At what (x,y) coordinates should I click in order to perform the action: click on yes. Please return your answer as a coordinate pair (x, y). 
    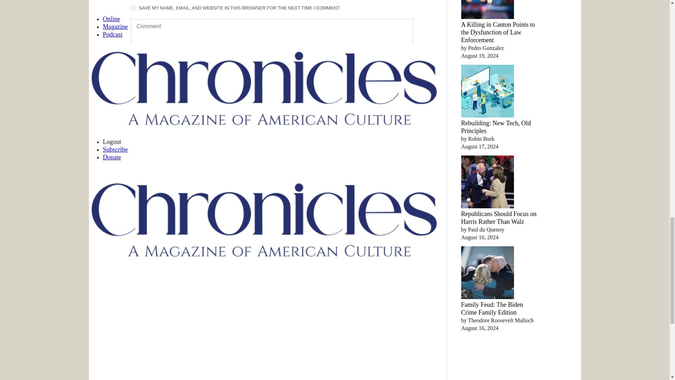
    Looking at the image, I should click on (133, 8).